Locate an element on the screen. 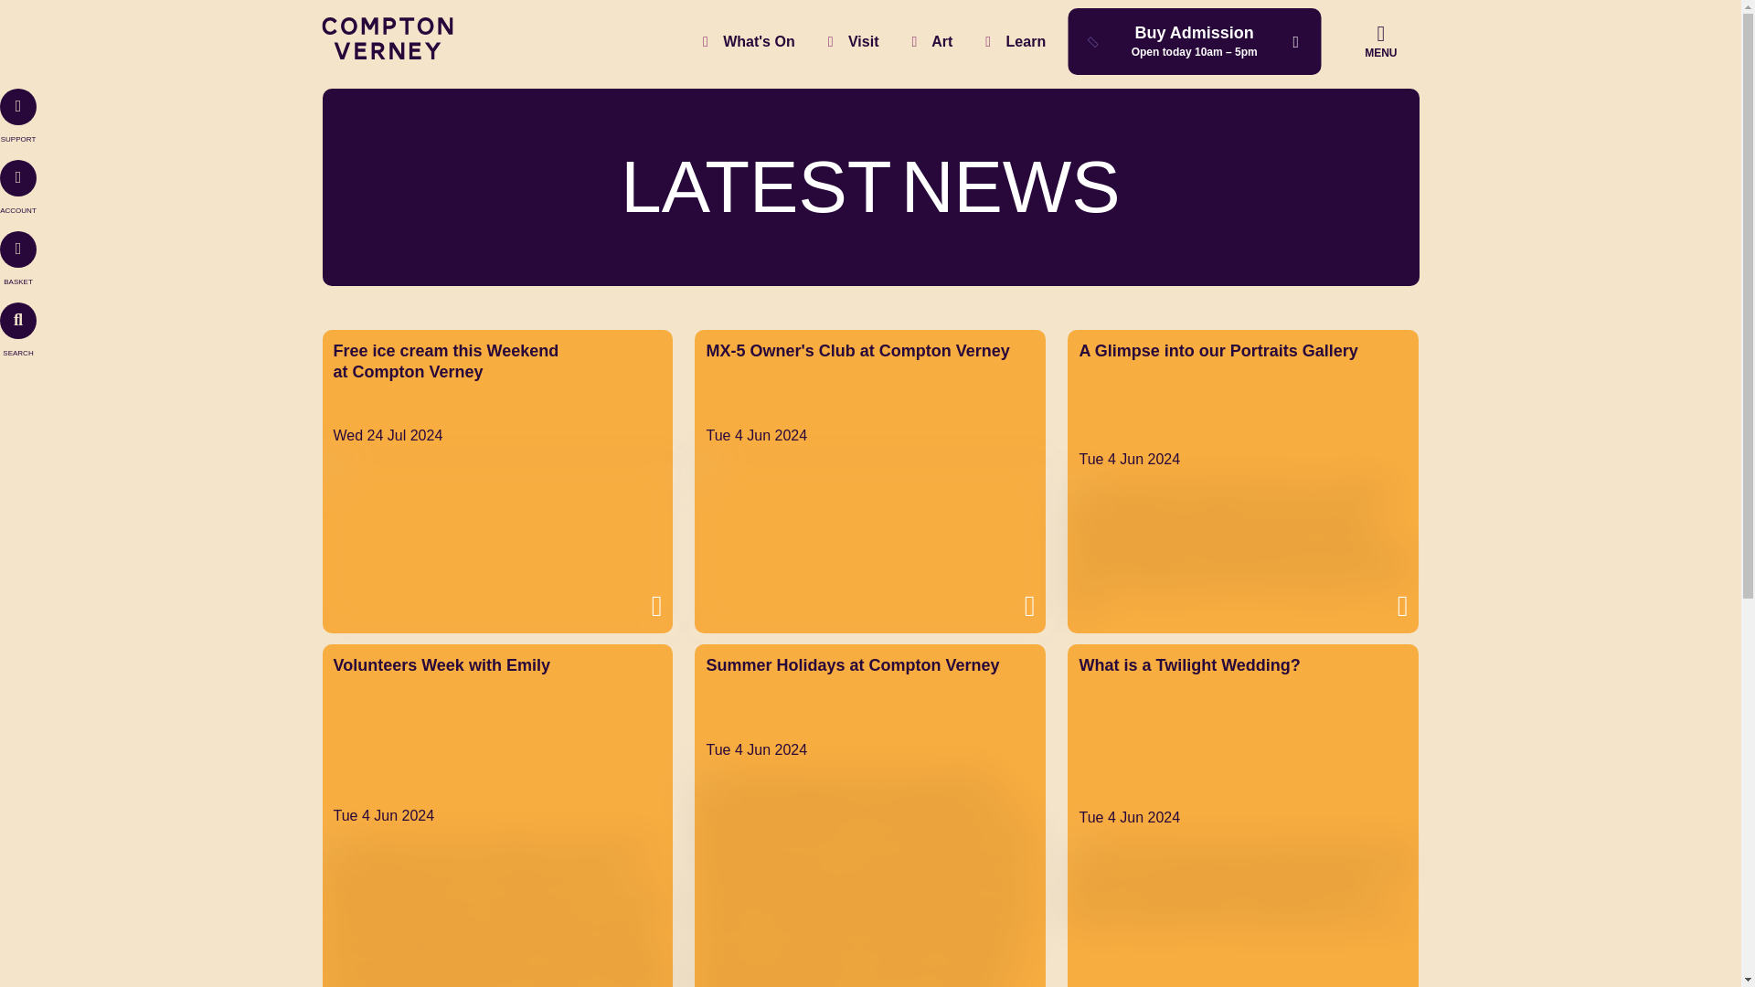  Learn is located at coordinates (1015, 40).